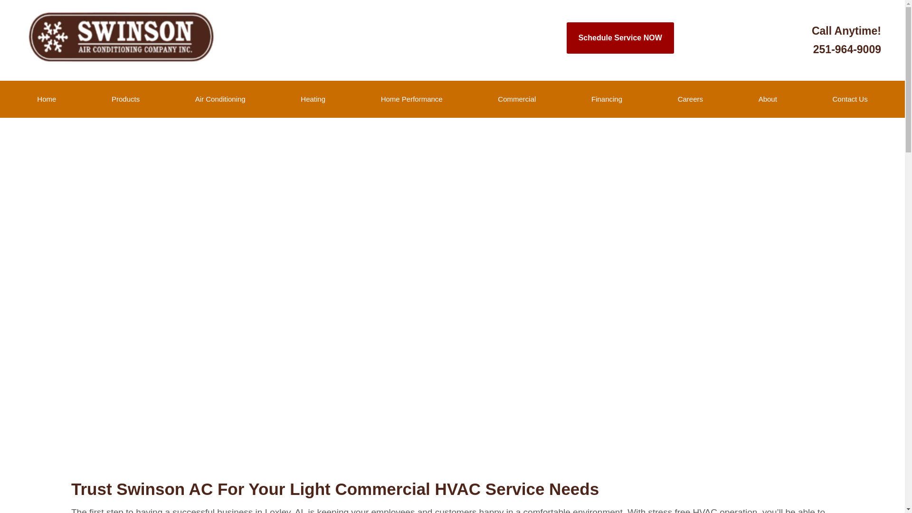 This screenshot has height=513, width=912. Describe the element at coordinates (767, 99) in the screenshot. I see `About` at that location.